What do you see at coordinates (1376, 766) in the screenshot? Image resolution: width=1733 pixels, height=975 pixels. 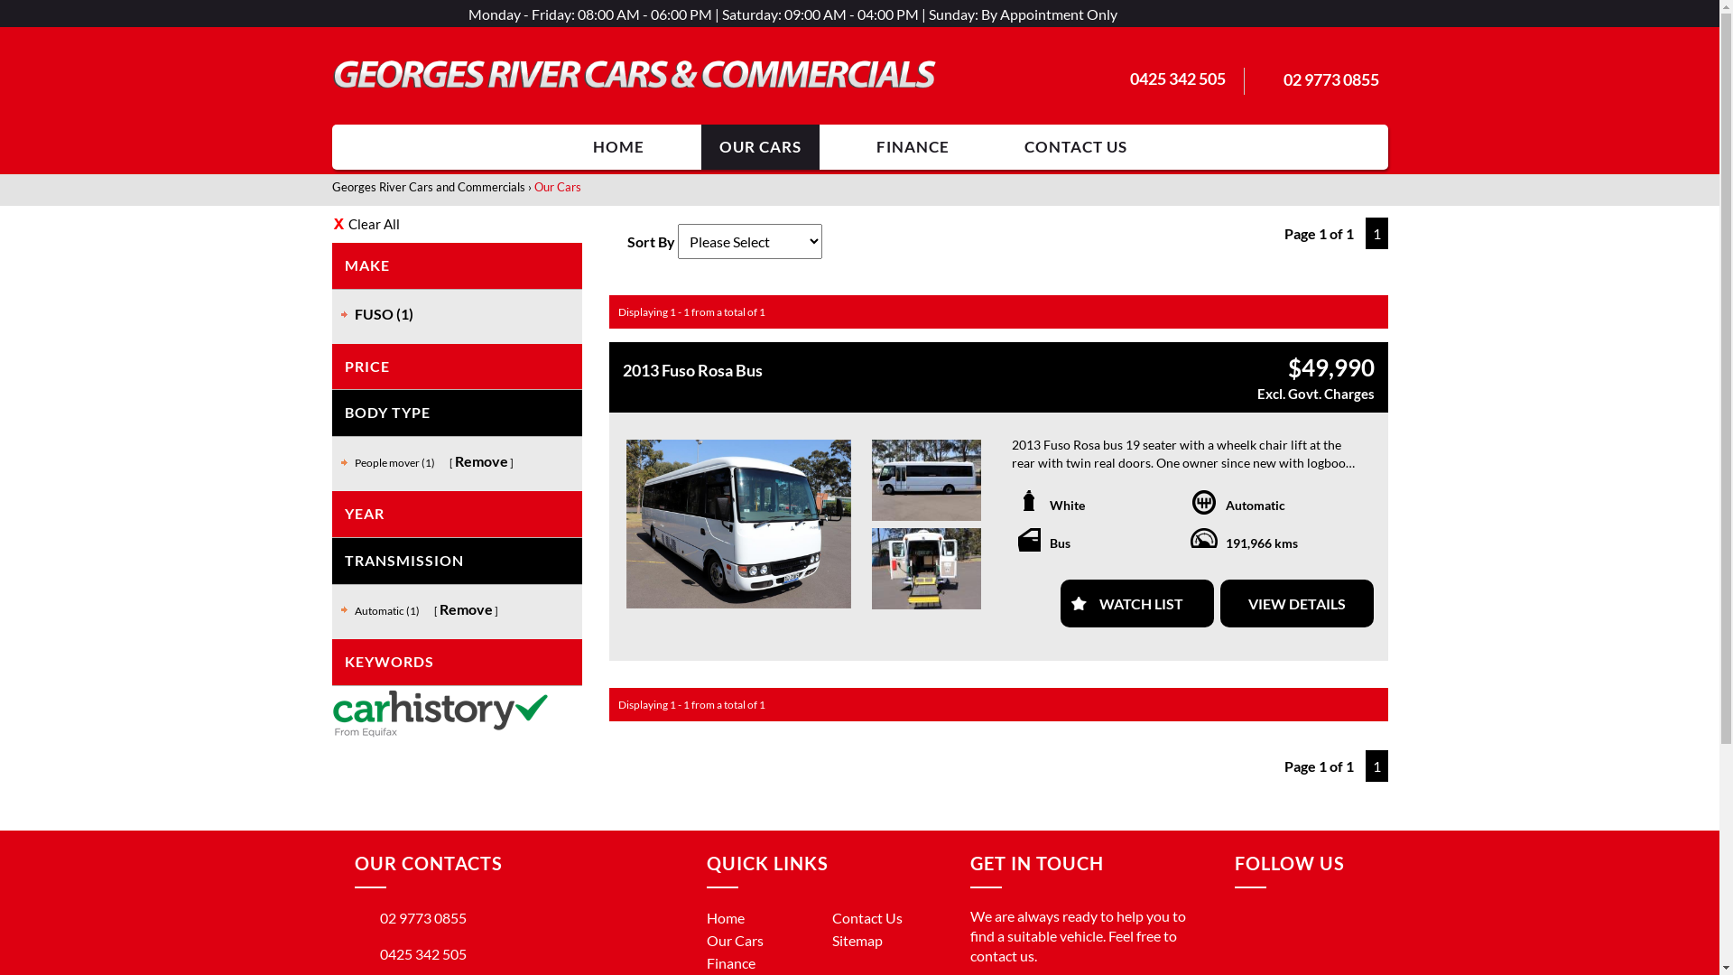 I see `1` at bounding box center [1376, 766].